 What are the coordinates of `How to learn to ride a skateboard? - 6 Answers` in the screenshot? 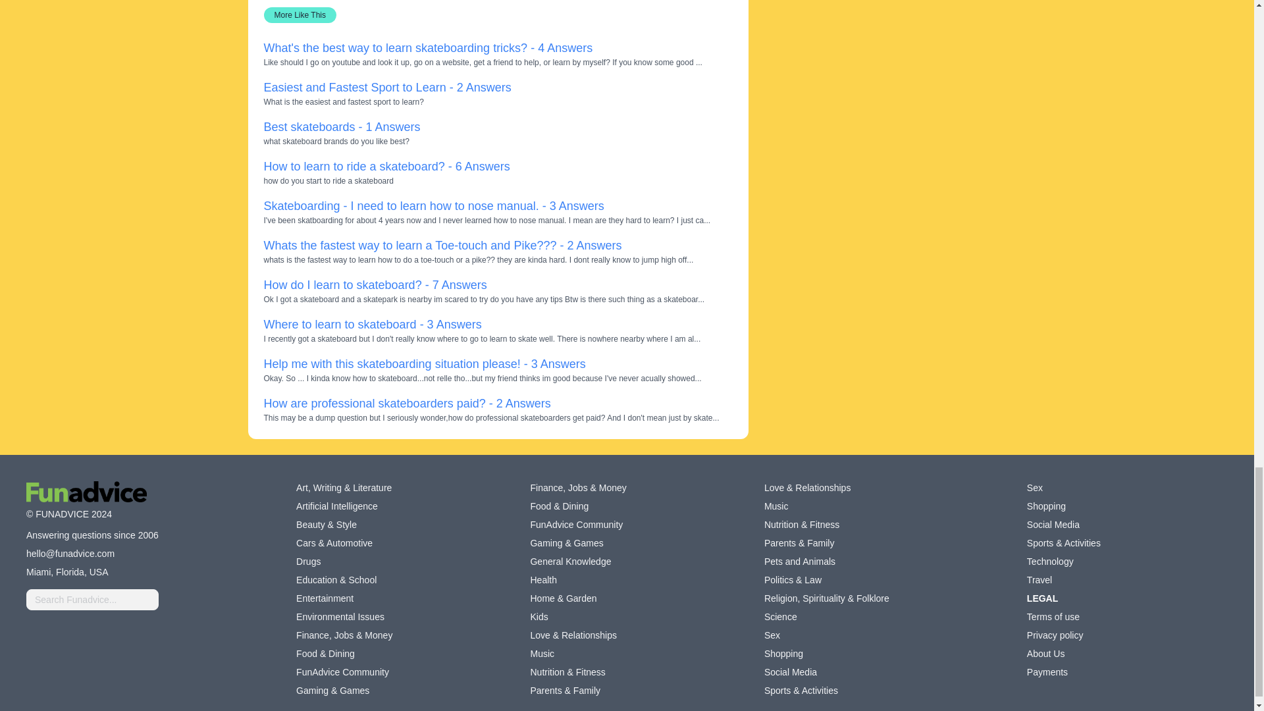 It's located at (386, 167).